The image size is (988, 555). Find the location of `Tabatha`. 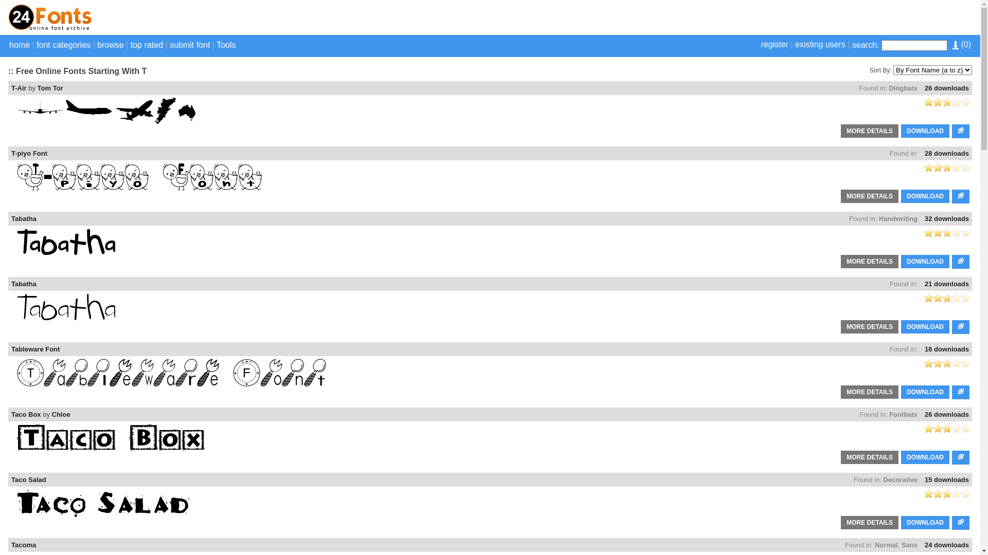

Tabatha is located at coordinates (24, 284).